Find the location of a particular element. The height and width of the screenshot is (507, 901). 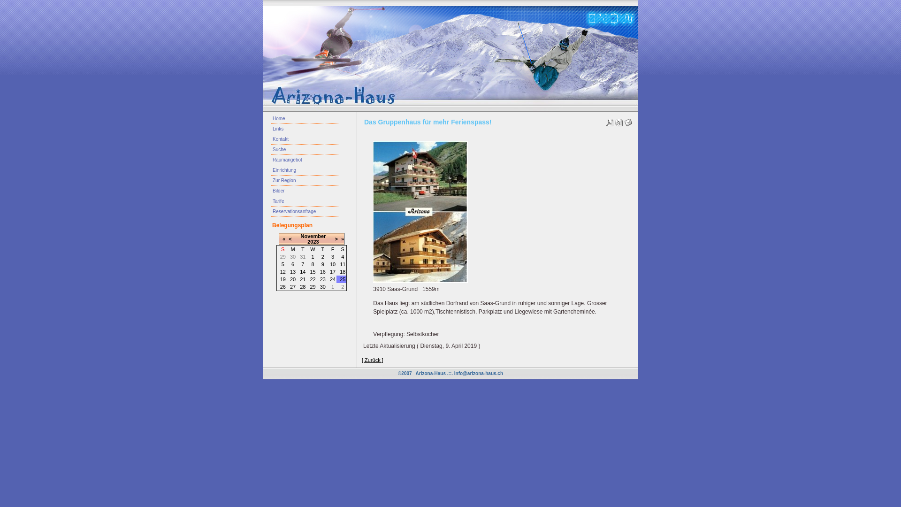

28 is located at coordinates (303, 287).